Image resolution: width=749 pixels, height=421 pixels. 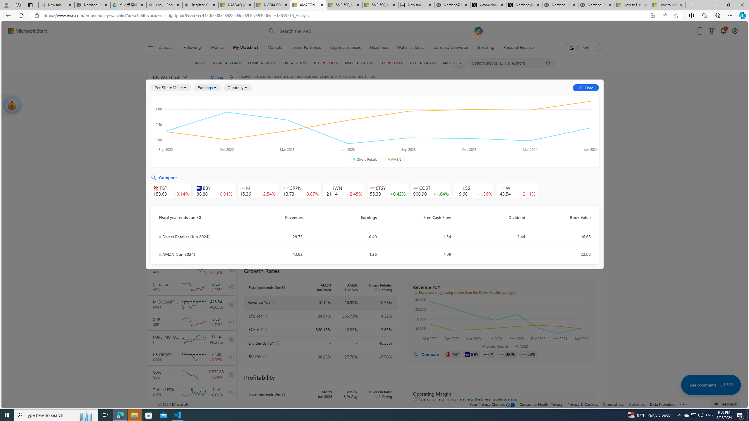 I want to click on Cash Flow, so click(x=341, y=115).